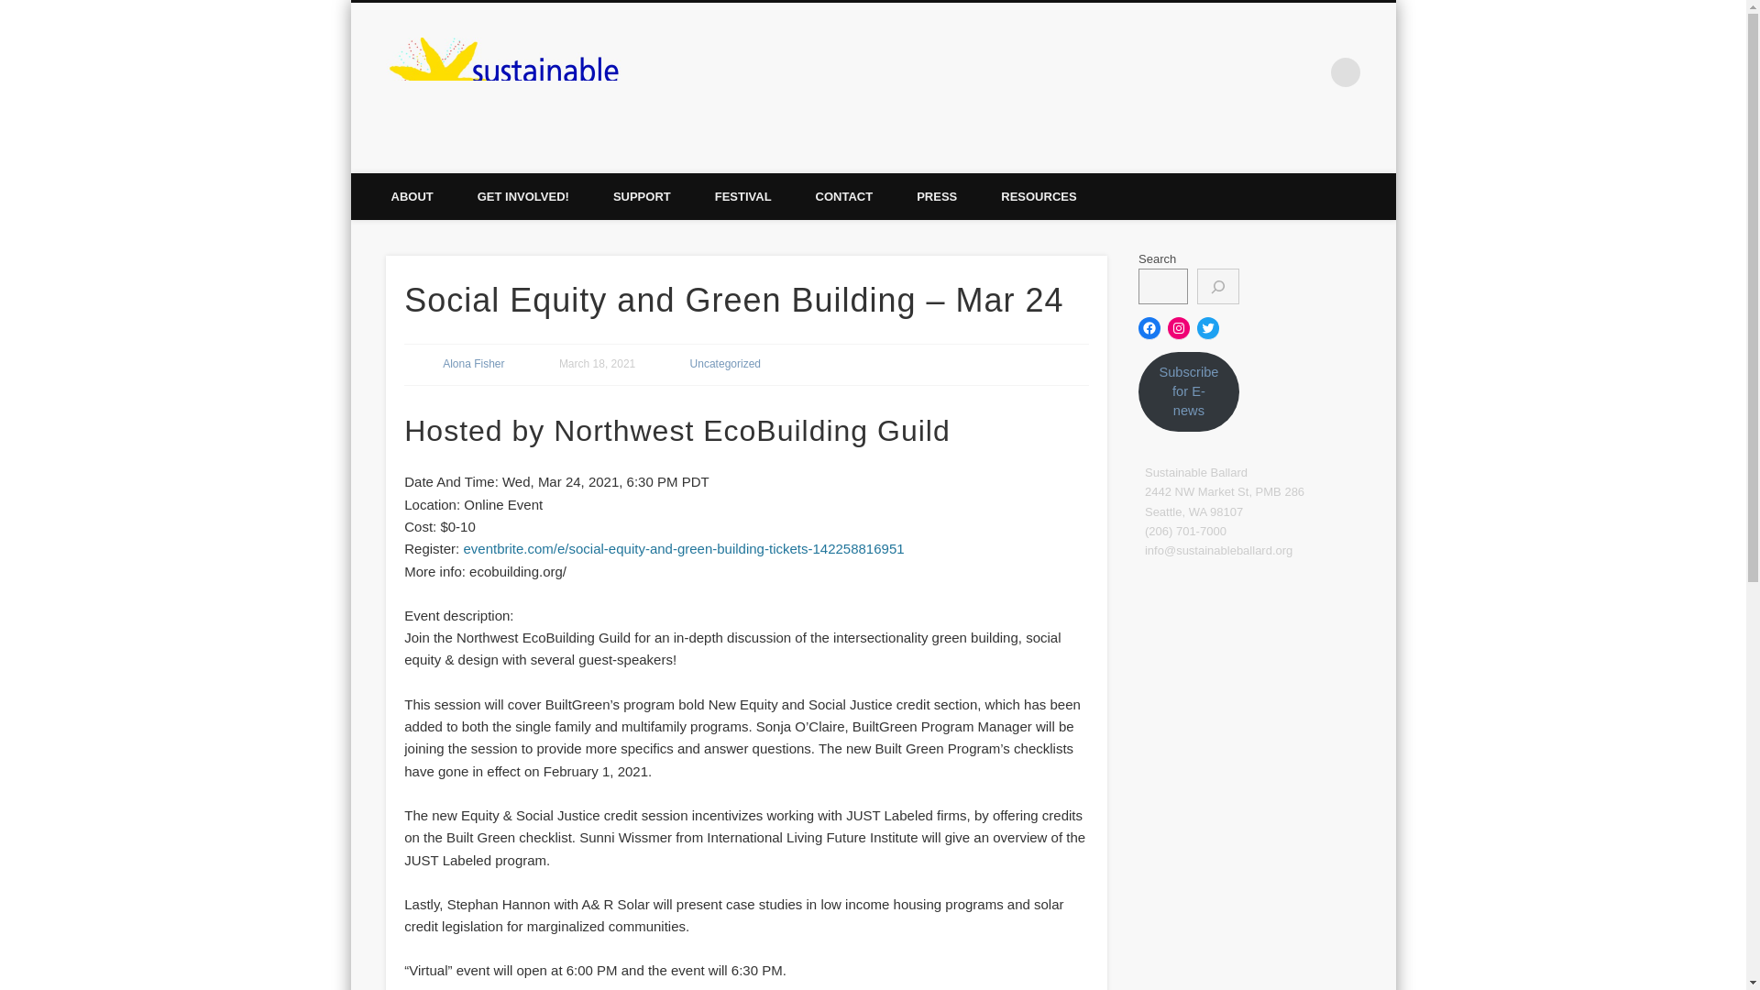 The image size is (1760, 990). Describe the element at coordinates (523, 196) in the screenshot. I see `Our activities` at that location.